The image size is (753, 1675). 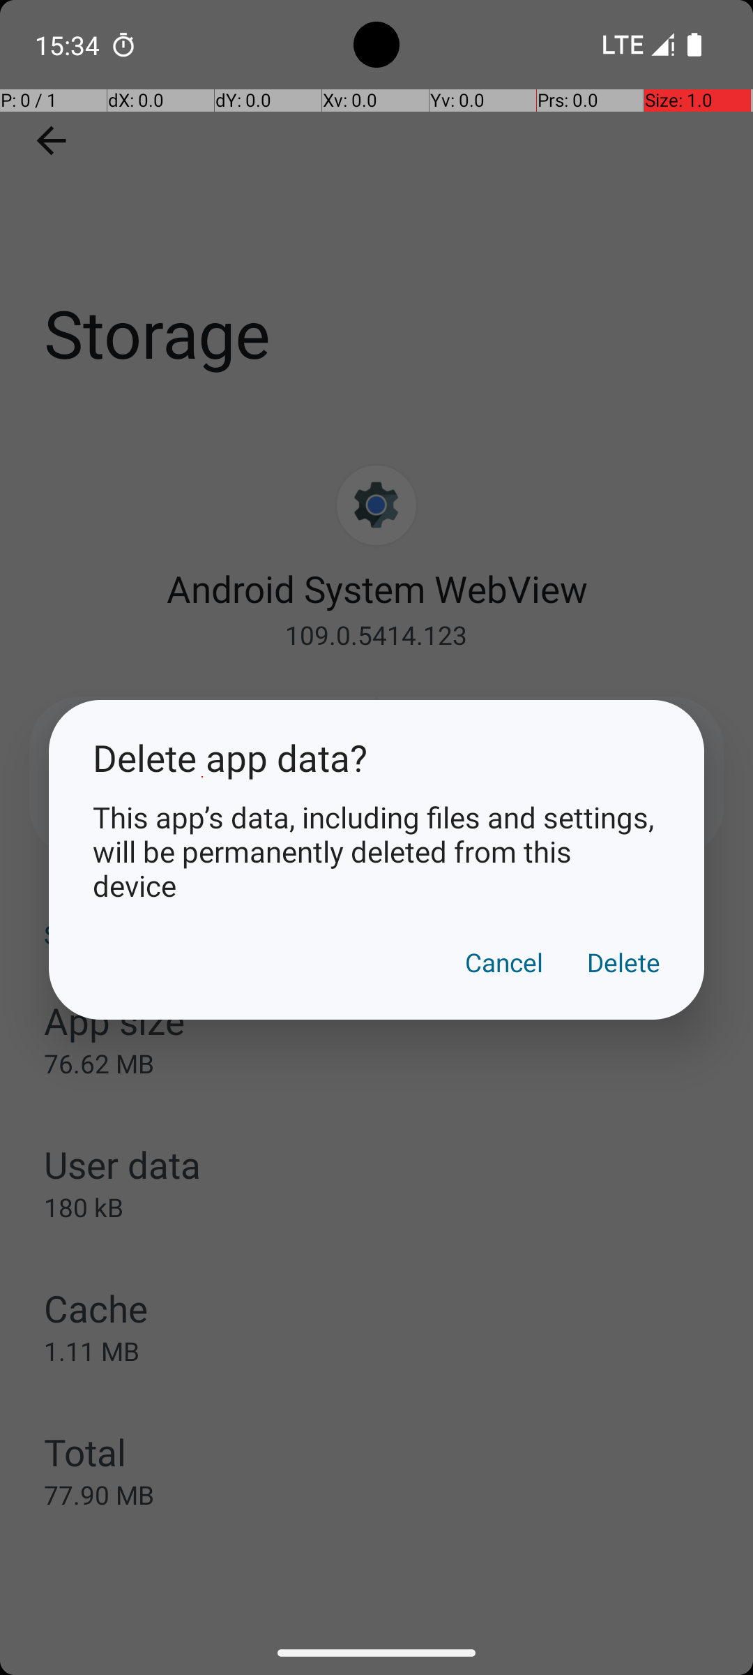 I want to click on Delete app data?, so click(x=376, y=758).